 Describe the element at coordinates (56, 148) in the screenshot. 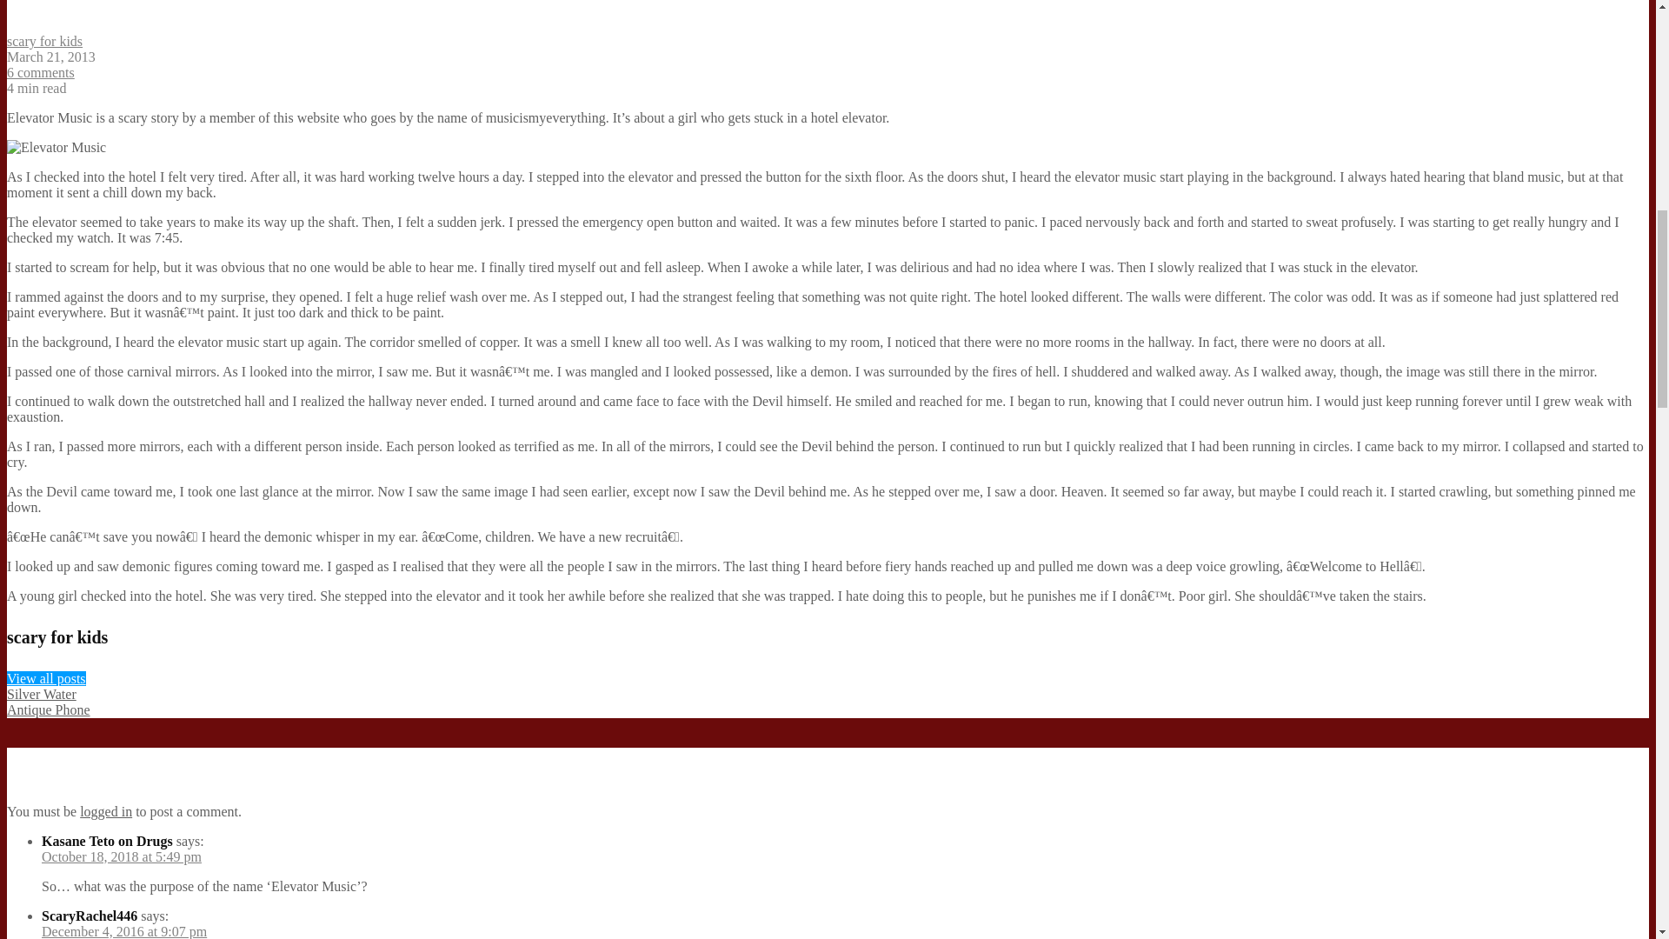

I see `Elevator Music` at that location.